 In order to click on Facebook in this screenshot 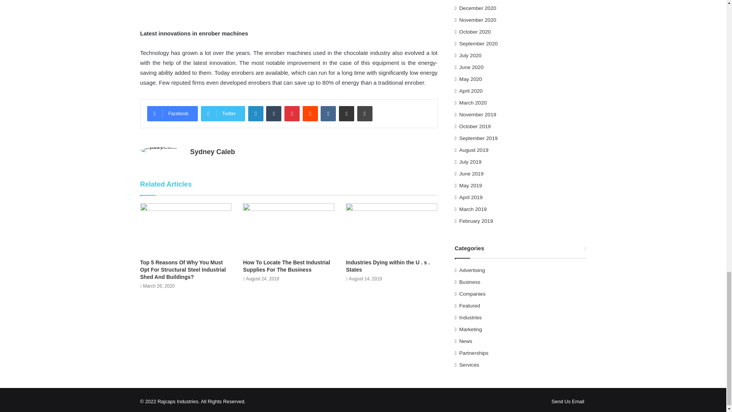, I will do `click(172, 113)`.